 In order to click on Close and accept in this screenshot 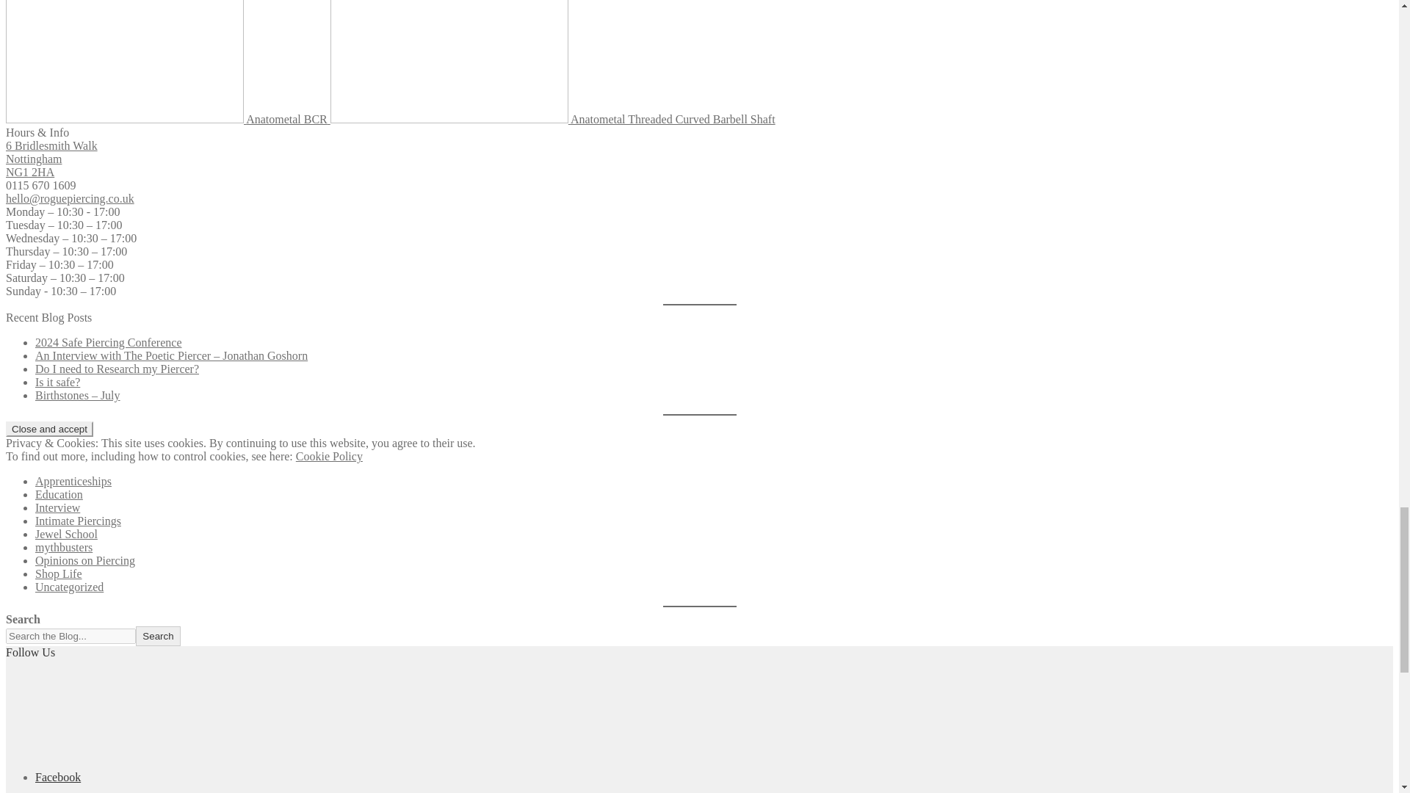, I will do `click(48, 429)`.